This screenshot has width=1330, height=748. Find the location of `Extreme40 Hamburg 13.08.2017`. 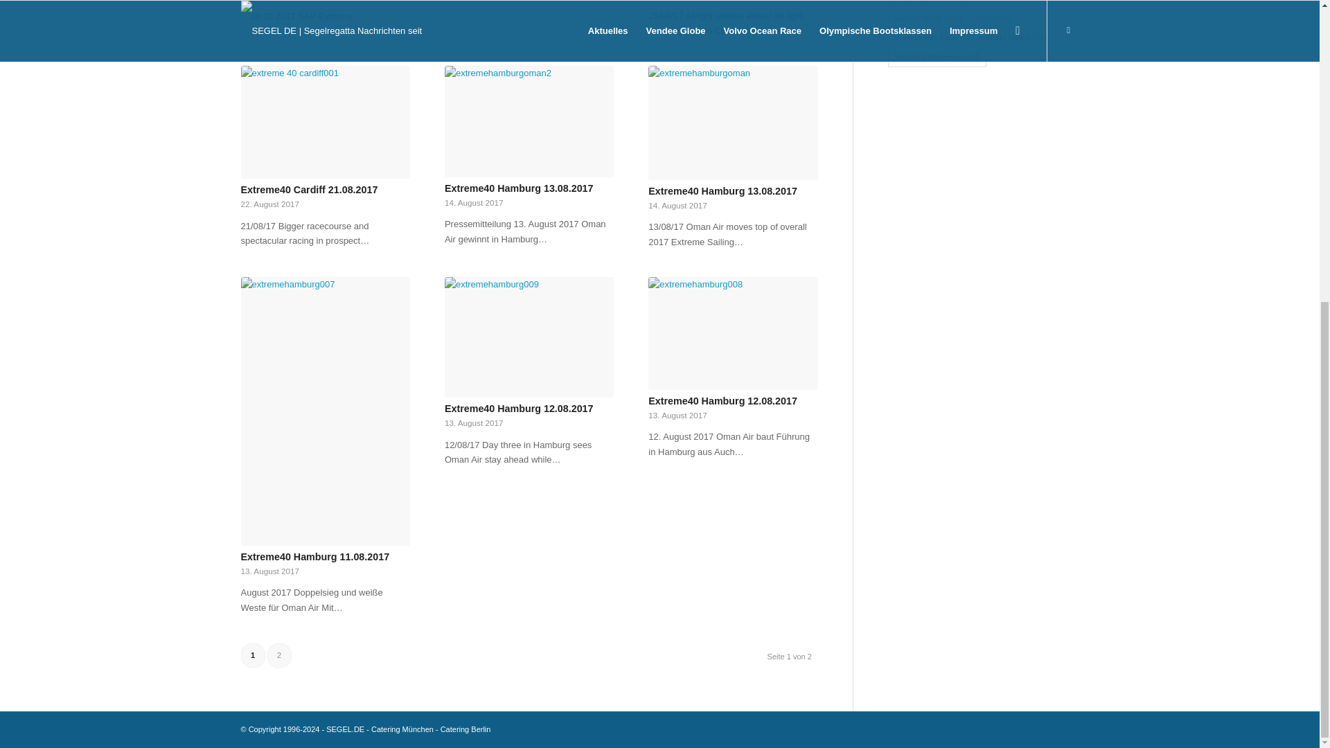

Extreme40 Hamburg 13.08.2017 is located at coordinates (518, 188).